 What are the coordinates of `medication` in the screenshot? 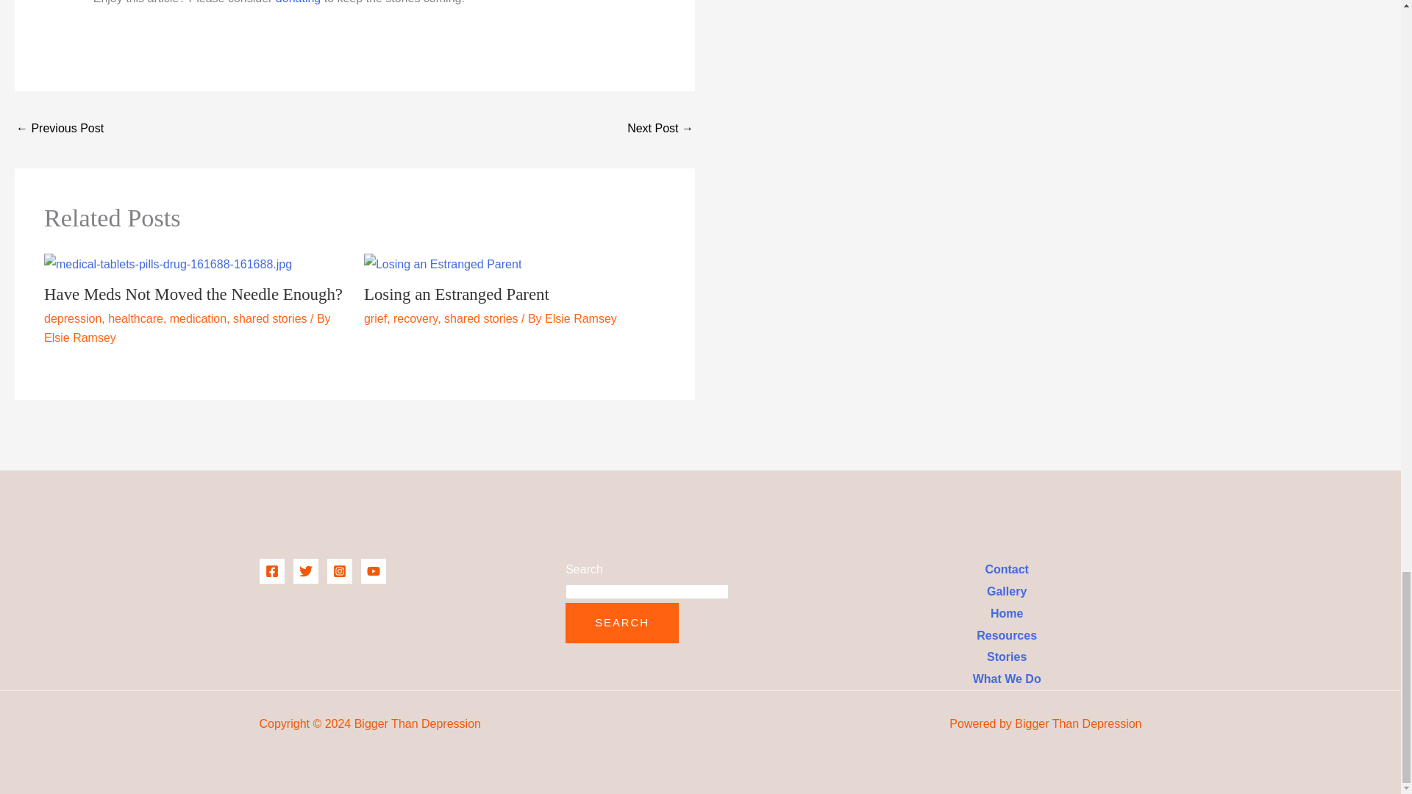 It's located at (197, 318).